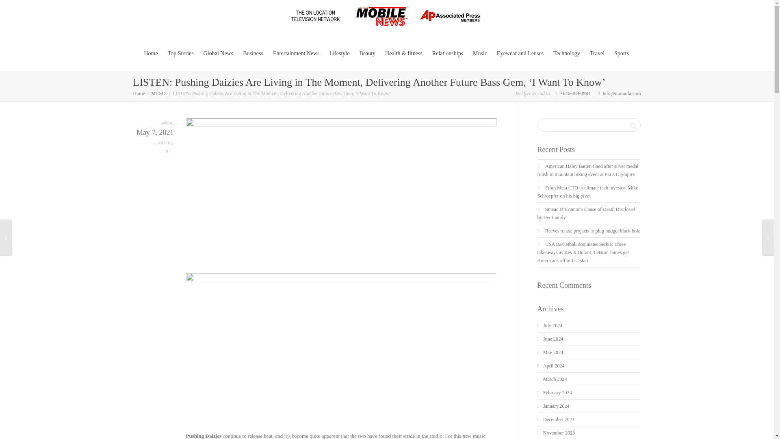  What do you see at coordinates (165, 142) in the screenshot?
I see `MUSIC` at bounding box center [165, 142].